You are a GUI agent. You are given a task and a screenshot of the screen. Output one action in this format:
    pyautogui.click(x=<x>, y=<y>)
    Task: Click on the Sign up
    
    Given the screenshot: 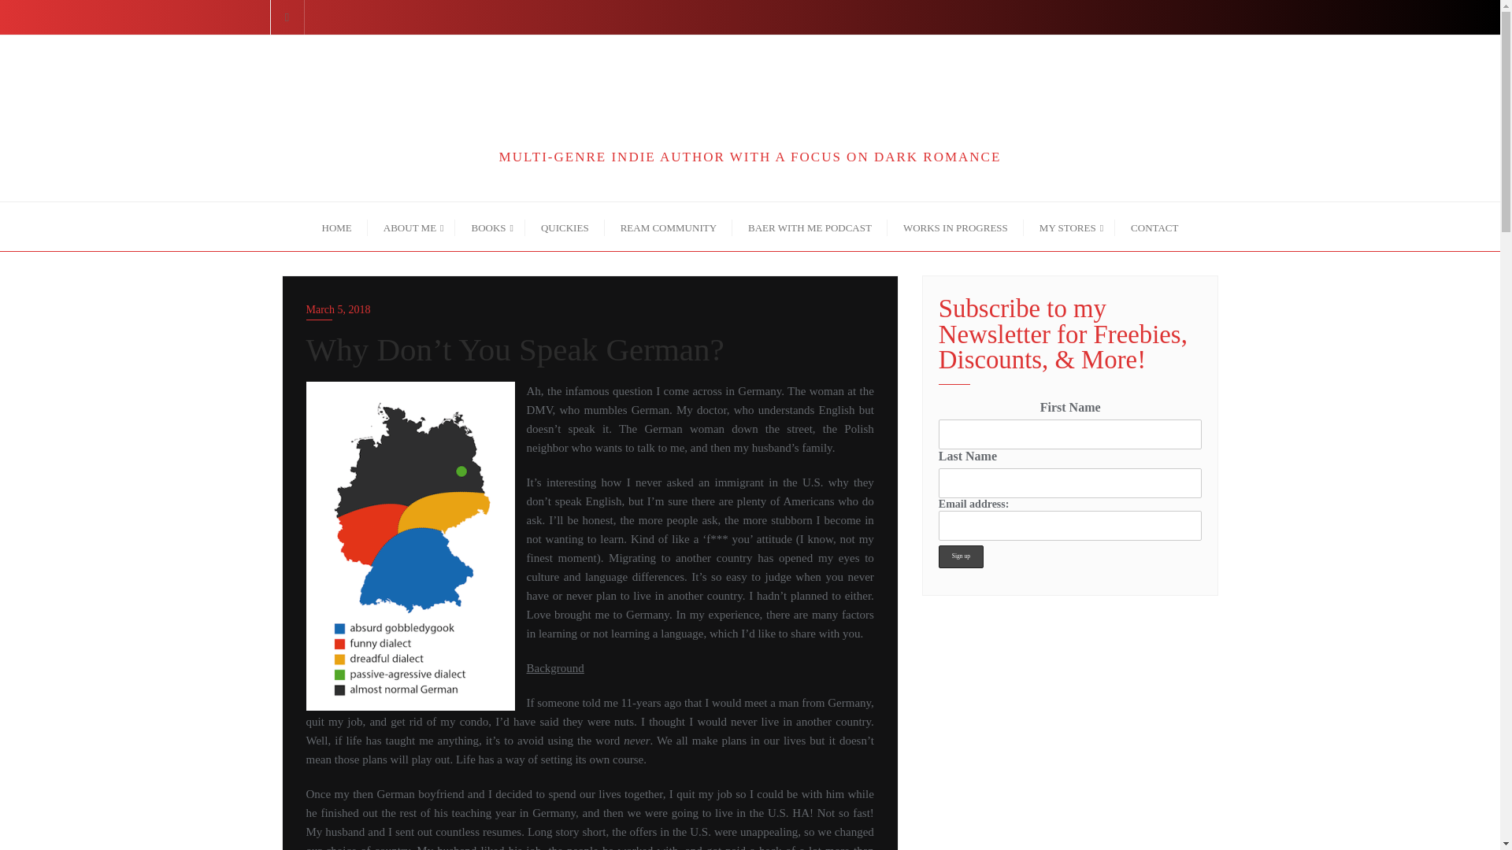 What is the action you would take?
    pyautogui.click(x=961, y=557)
    